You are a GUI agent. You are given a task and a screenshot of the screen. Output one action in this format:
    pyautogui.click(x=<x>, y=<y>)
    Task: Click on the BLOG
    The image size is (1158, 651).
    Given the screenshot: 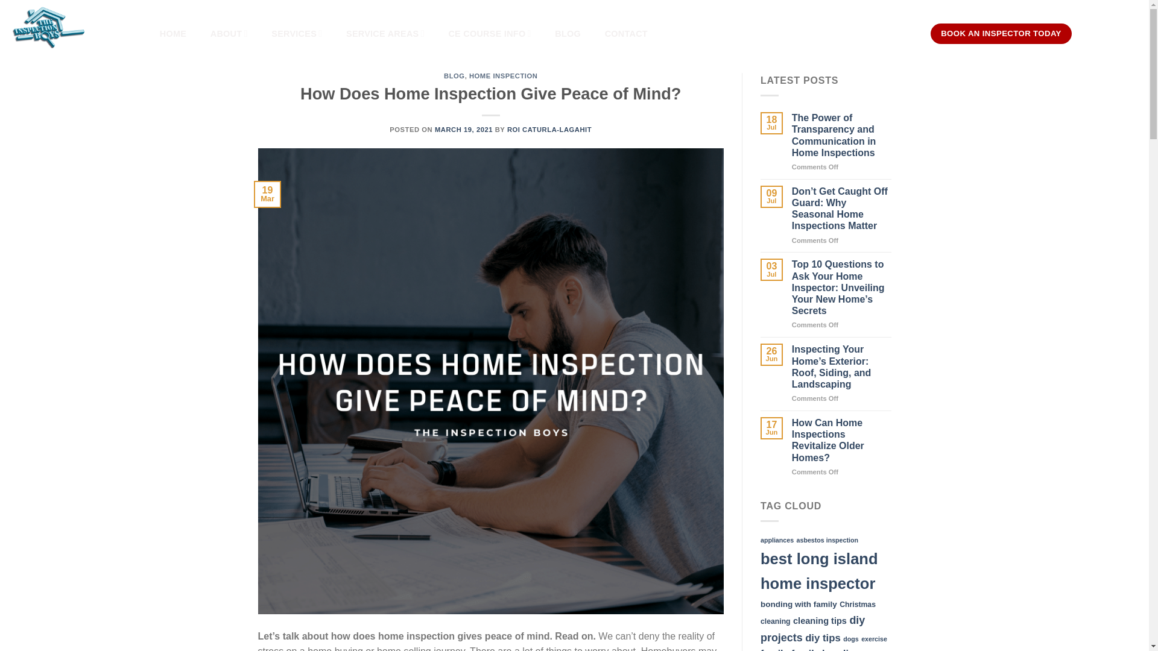 What is the action you would take?
    pyautogui.click(x=568, y=34)
    